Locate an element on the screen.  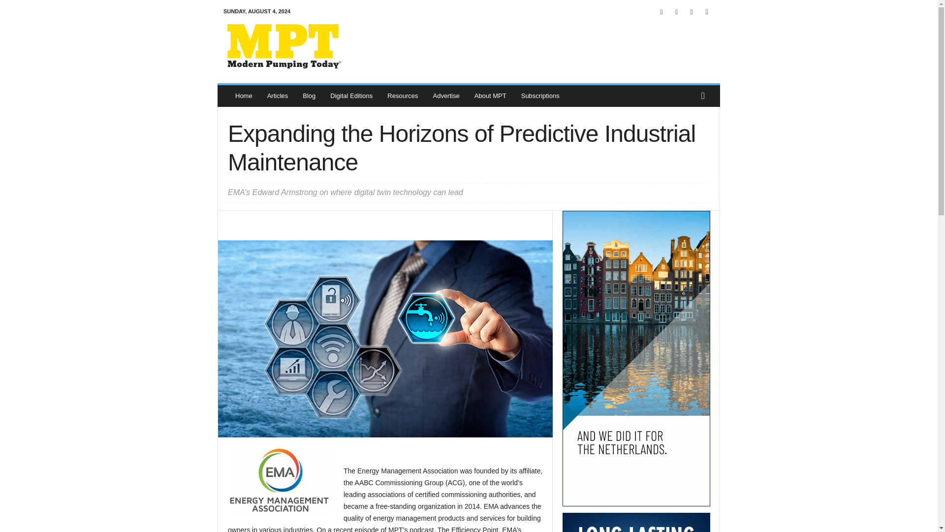
Modern Pumping Today logo is located at coordinates (284, 46).